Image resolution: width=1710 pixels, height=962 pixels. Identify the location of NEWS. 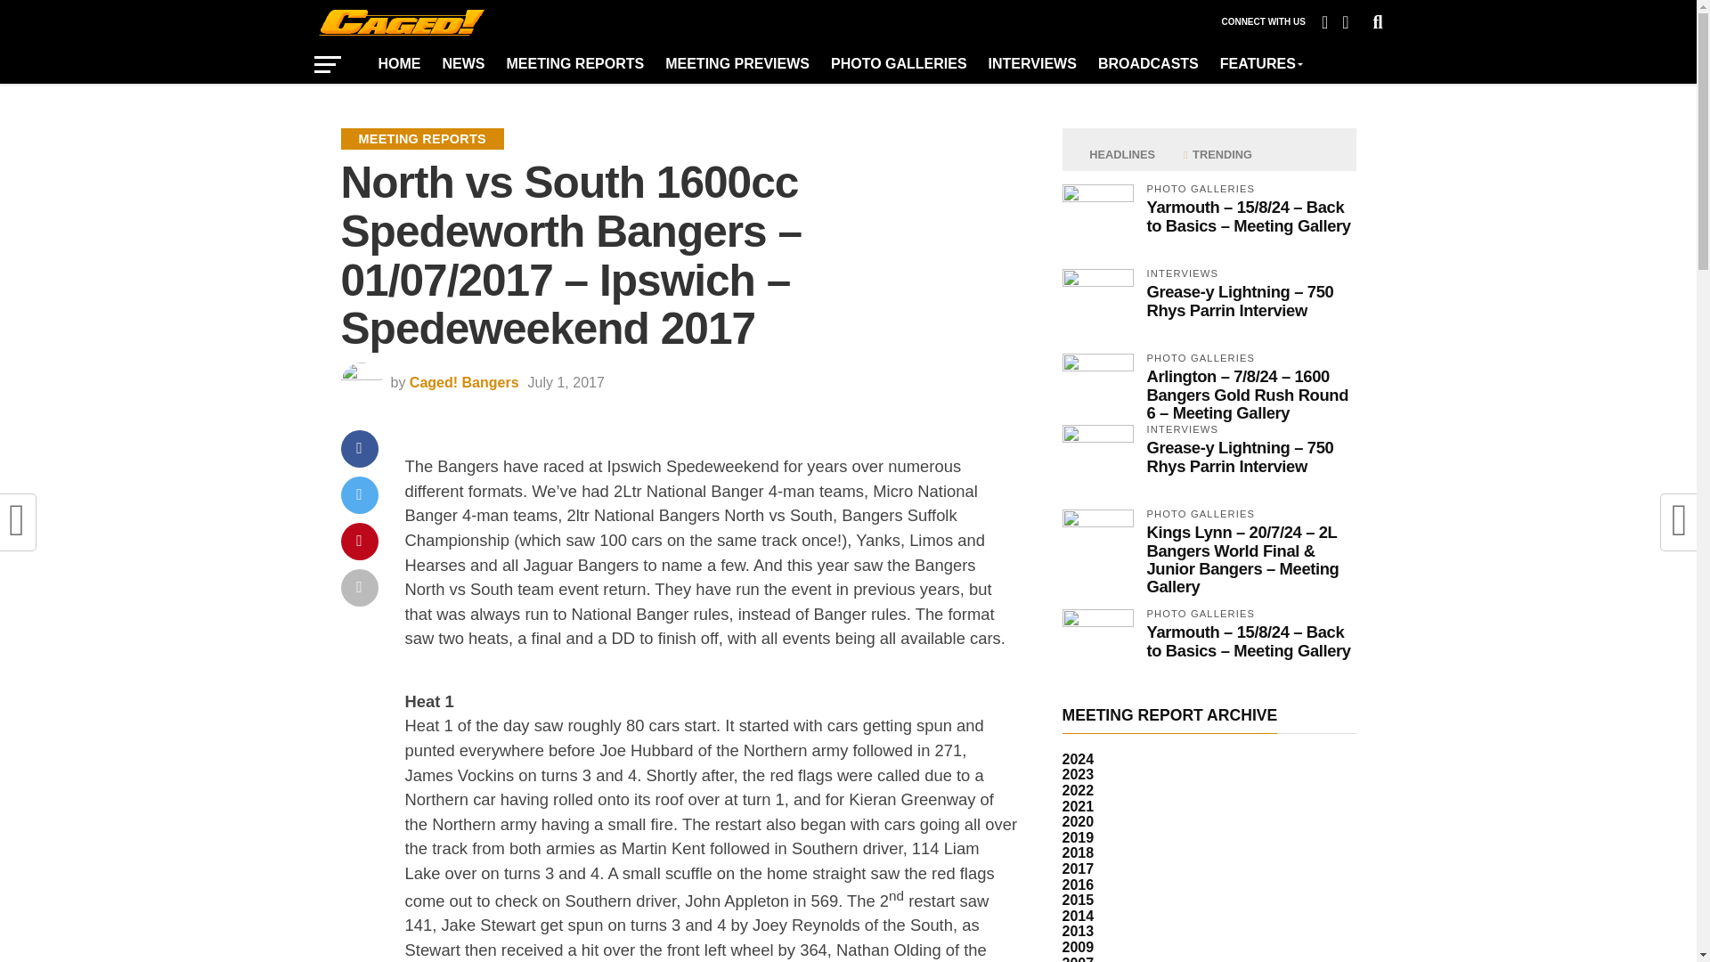
(463, 63).